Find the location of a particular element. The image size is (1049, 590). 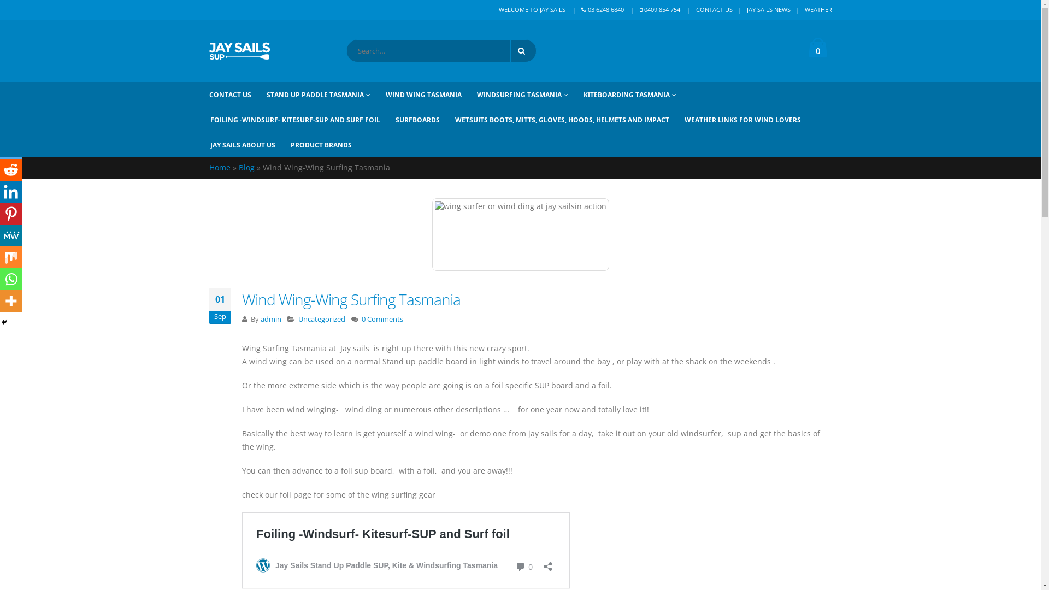

Mix is located at coordinates (11, 257).